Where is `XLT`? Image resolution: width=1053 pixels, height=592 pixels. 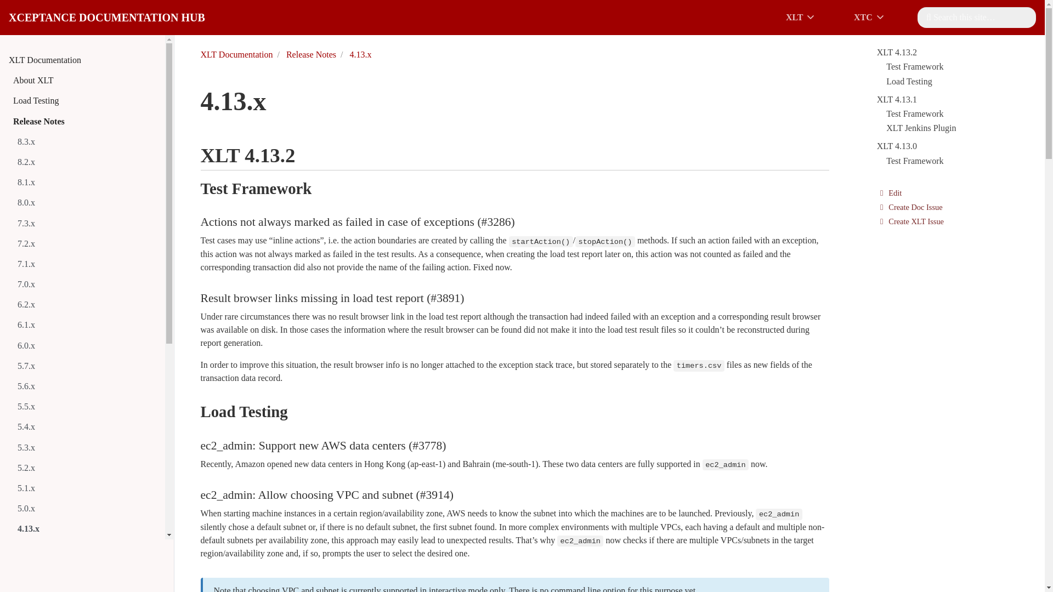
XLT is located at coordinates (87, 101).